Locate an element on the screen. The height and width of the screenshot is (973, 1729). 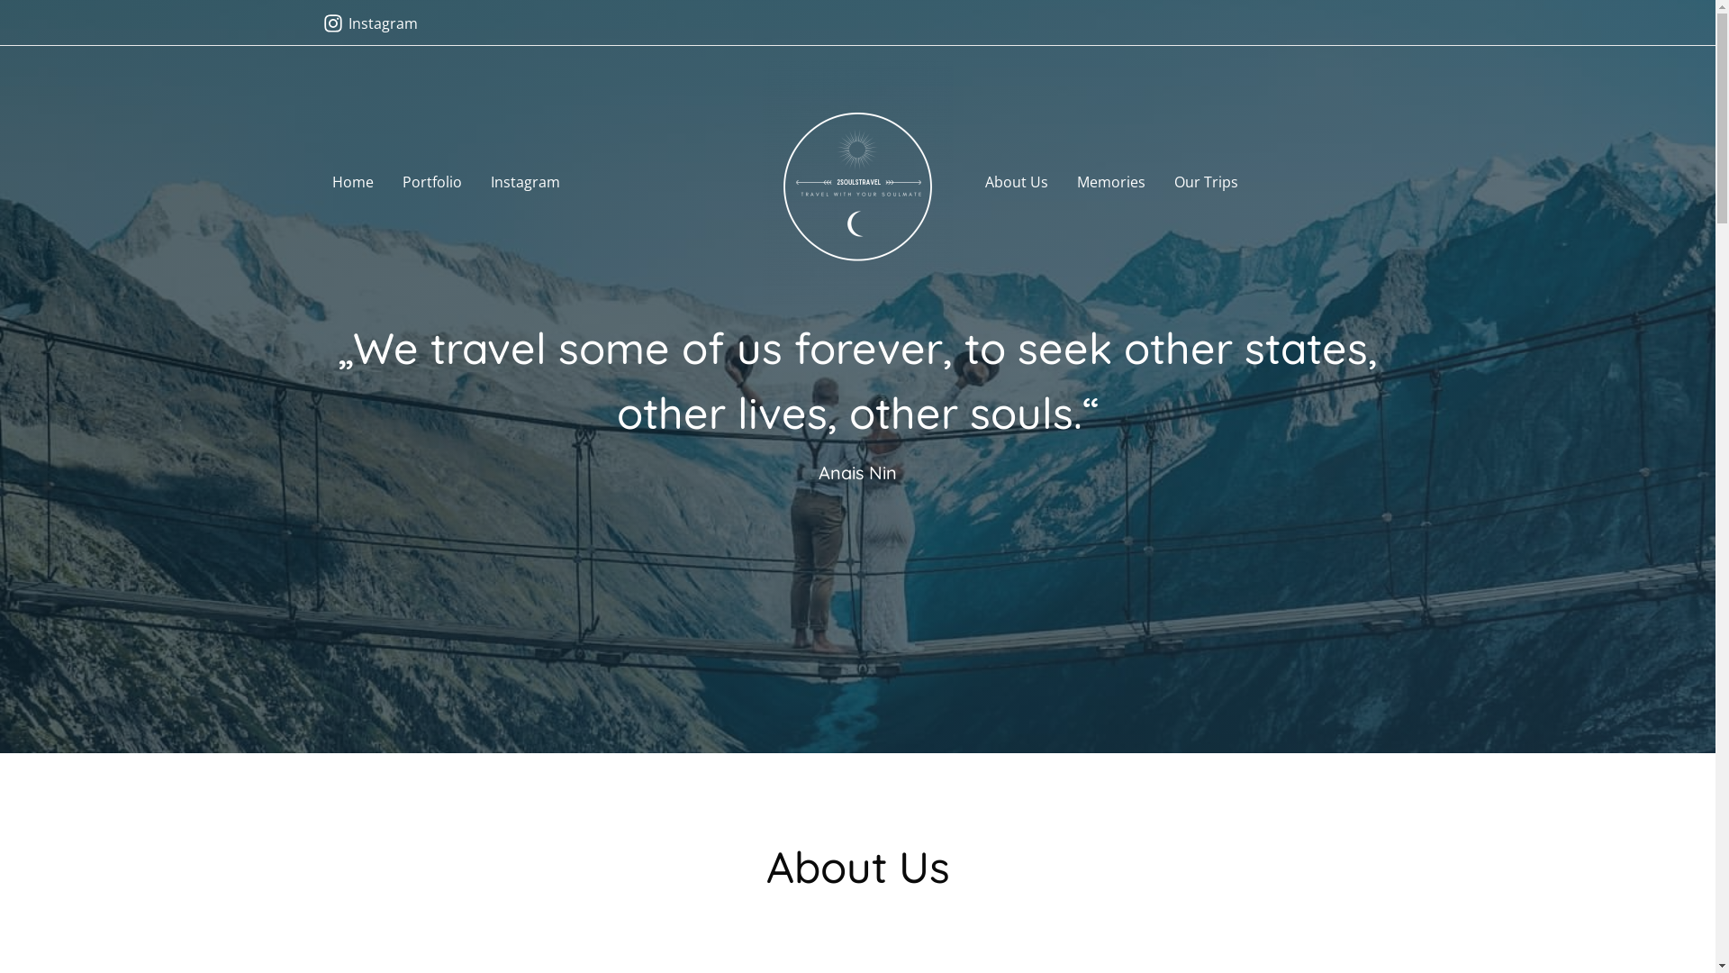
Instagram is located at coordinates (370, 23).